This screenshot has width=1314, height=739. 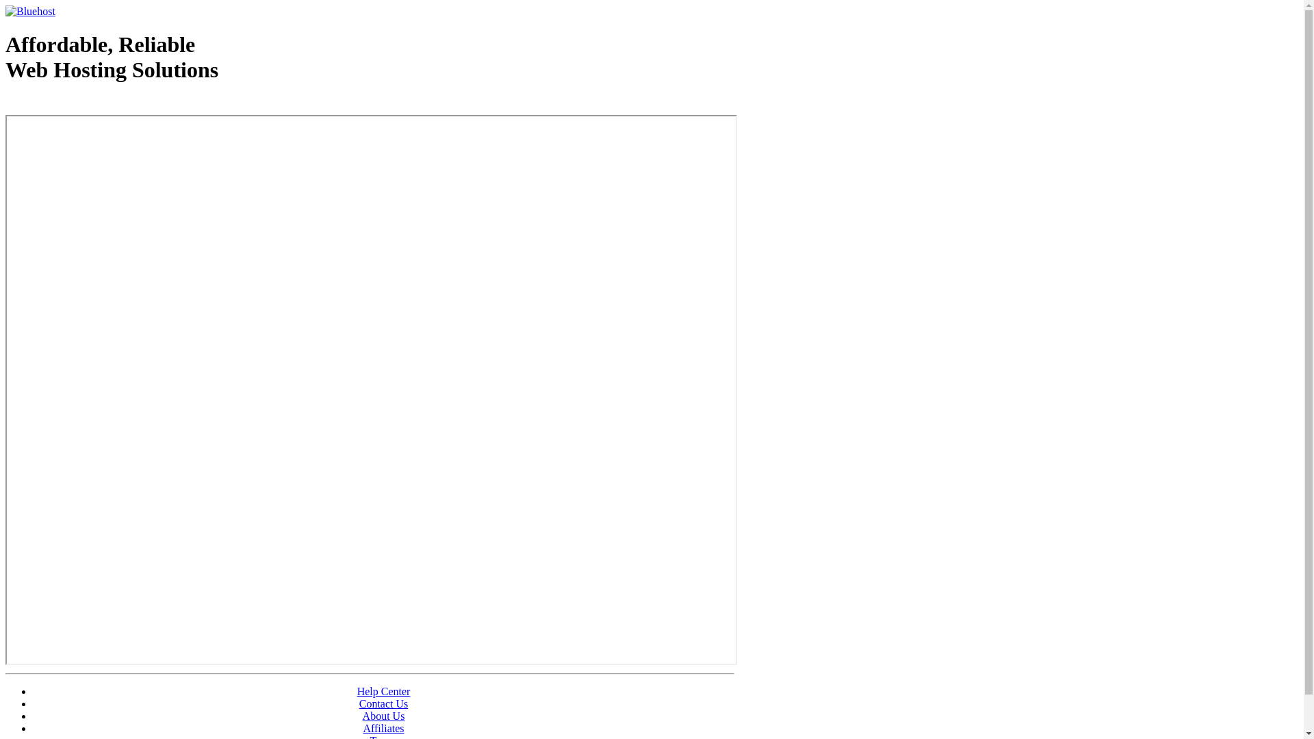 I want to click on Web Hosting - courtesy of www.bluehost.com, so click(x=85, y=105).